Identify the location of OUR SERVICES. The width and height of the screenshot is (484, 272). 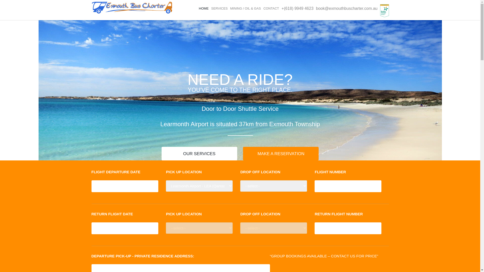
(199, 154).